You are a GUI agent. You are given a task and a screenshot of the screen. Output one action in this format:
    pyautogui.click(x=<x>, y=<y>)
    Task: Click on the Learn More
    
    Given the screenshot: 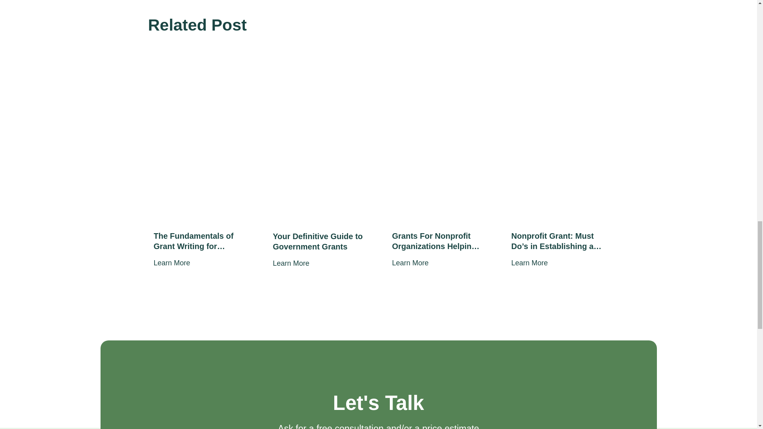 What is the action you would take?
    pyautogui.click(x=410, y=263)
    